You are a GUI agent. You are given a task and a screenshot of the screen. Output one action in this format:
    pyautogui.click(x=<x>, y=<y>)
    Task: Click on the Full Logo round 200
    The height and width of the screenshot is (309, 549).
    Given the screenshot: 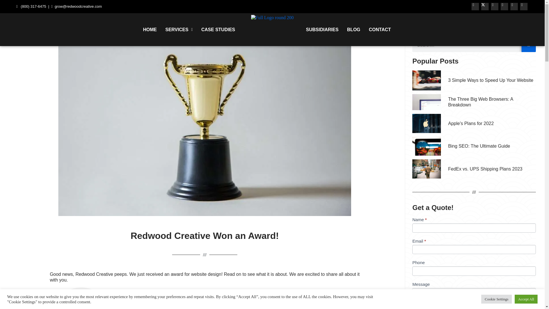 What is the action you would take?
    pyautogui.click(x=272, y=18)
    